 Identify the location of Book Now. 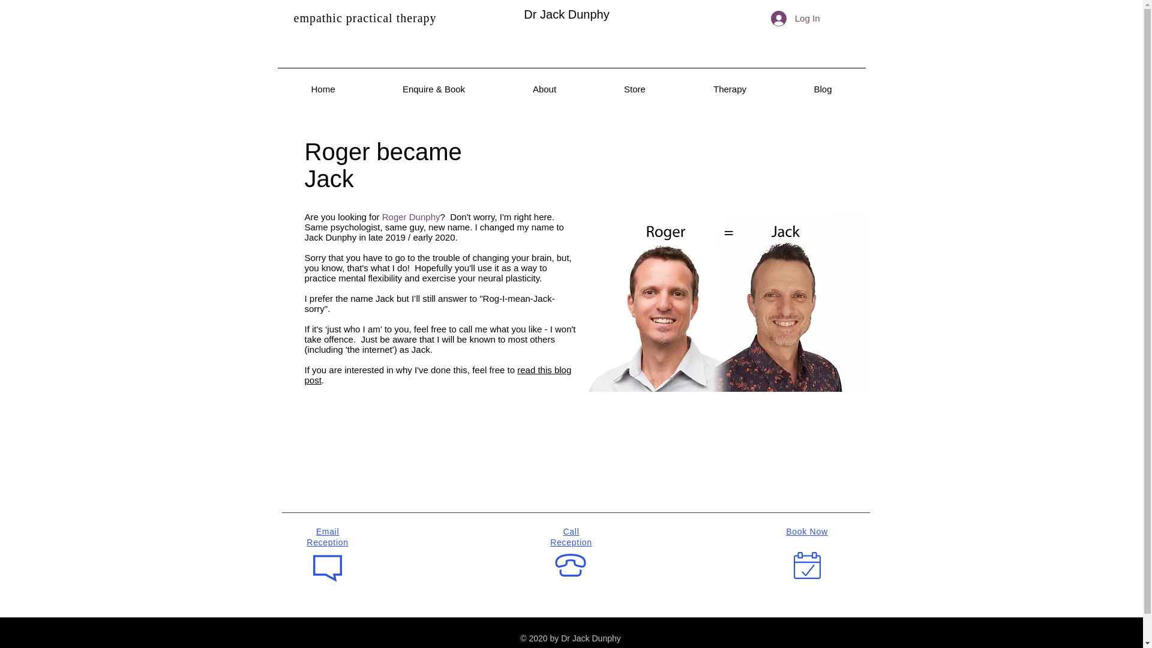
(806, 532).